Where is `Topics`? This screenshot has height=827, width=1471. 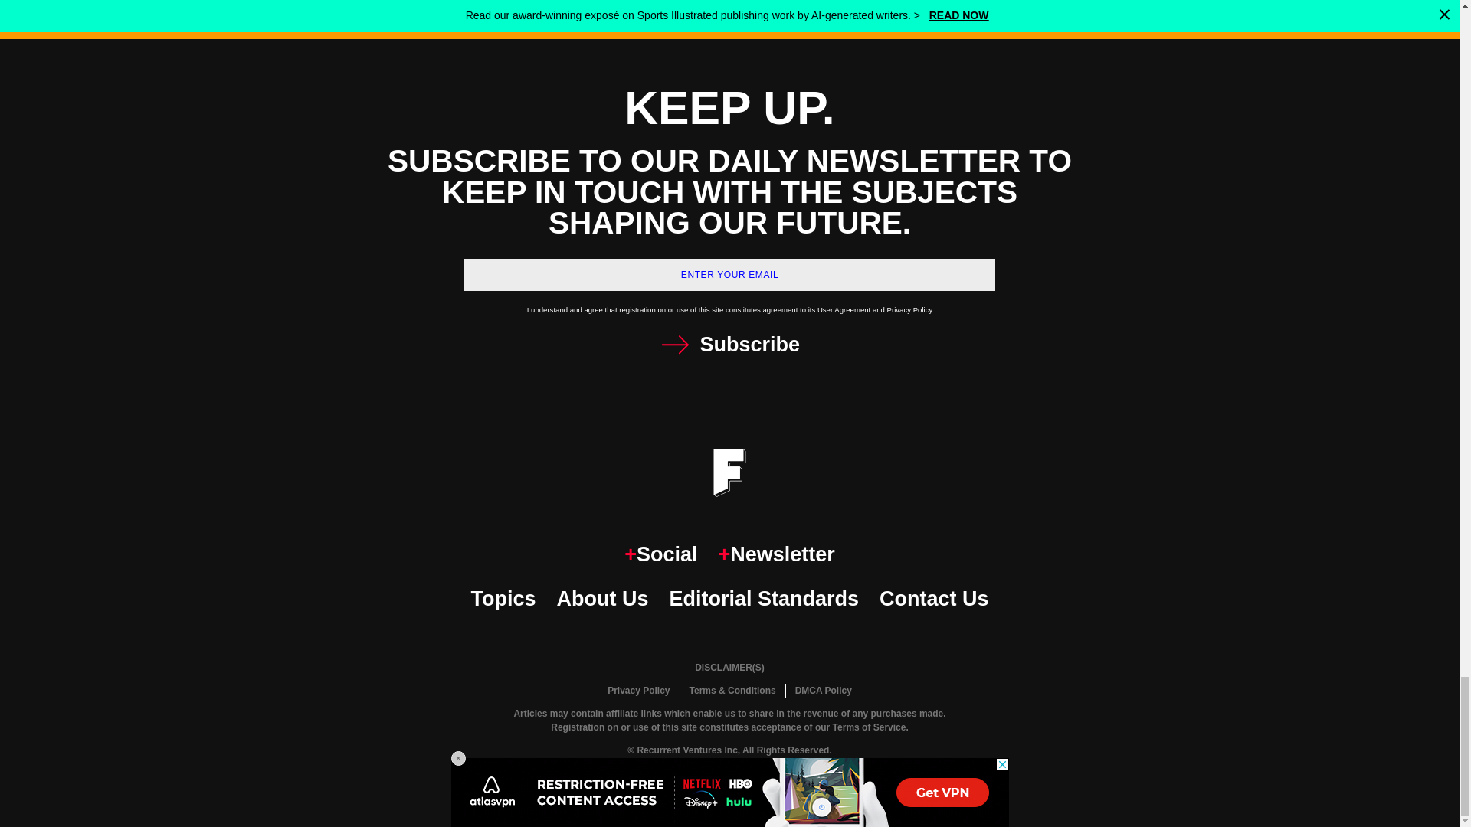
Topics is located at coordinates (503, 599).